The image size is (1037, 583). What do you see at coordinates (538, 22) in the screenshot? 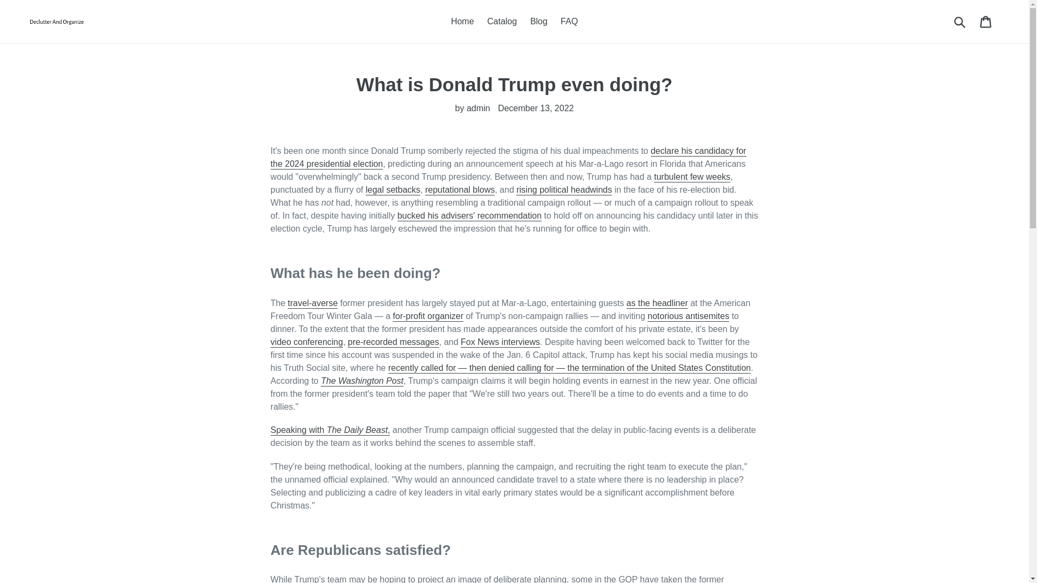
I see `Blog` at bounding box center [538, 22].